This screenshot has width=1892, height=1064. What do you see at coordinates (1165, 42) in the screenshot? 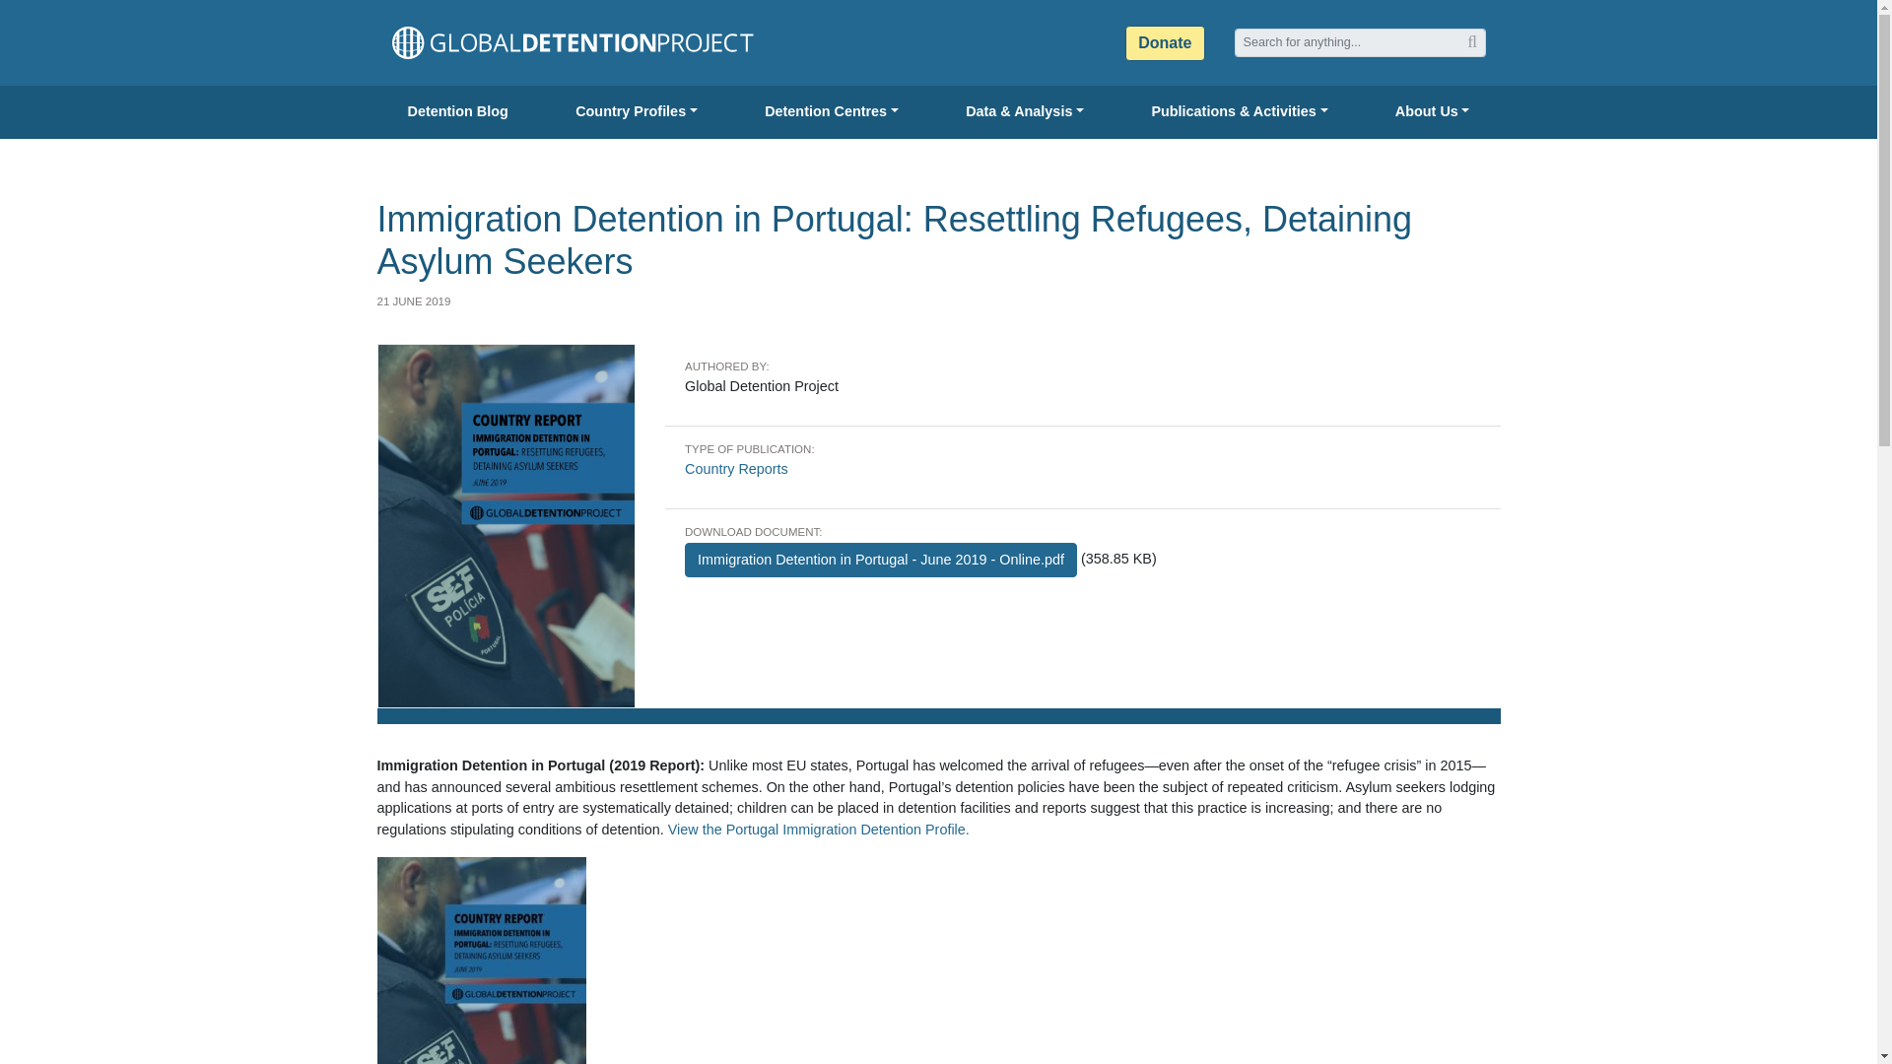
I see `Donate` at bounding box center [1165, 42].